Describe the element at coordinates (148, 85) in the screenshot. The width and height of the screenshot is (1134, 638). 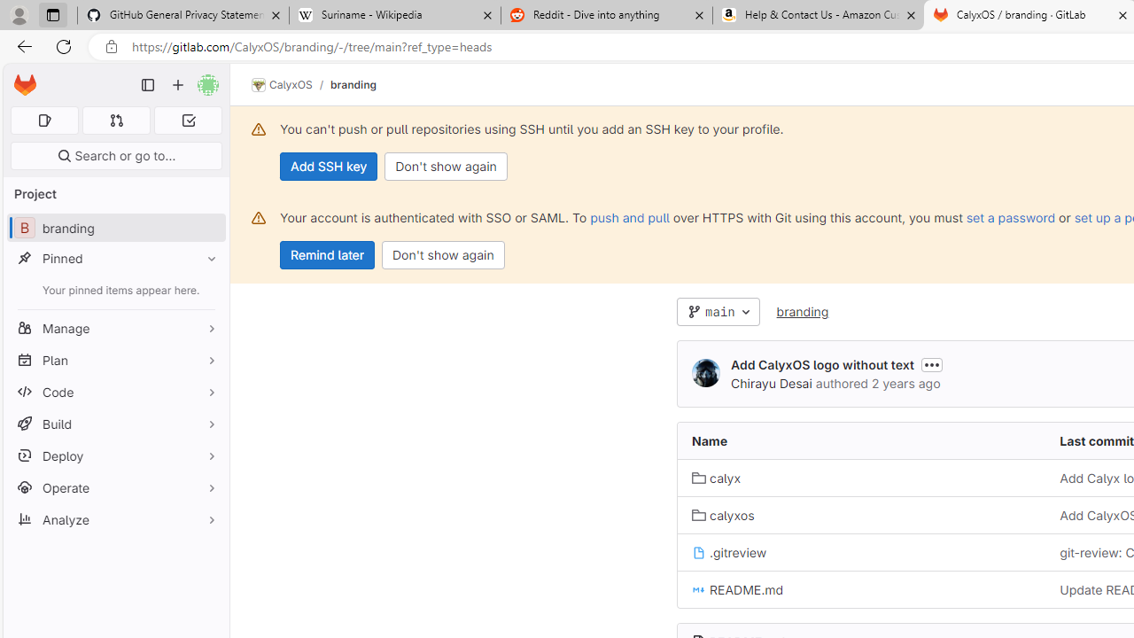
I see `Primary navigation sidebar` at that location.